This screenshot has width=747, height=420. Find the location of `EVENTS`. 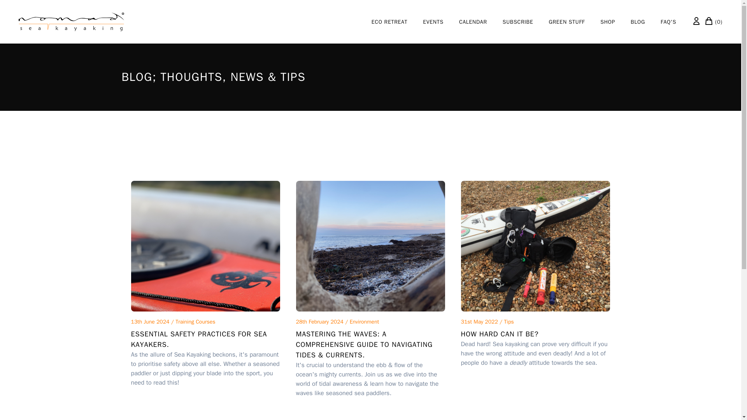

EVENTS is located at coordinates (433, 22).